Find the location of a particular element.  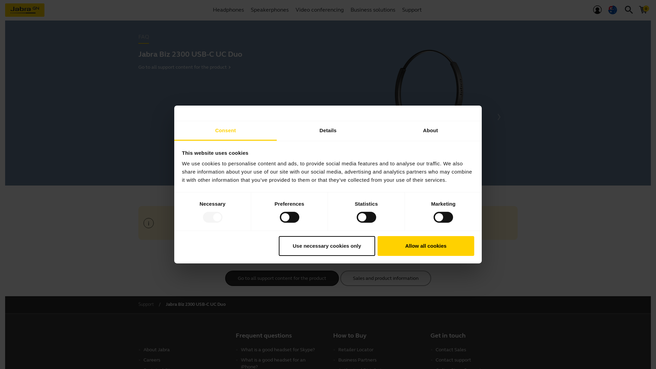

Use necessary cookies only is located at coordinates (327, 246).